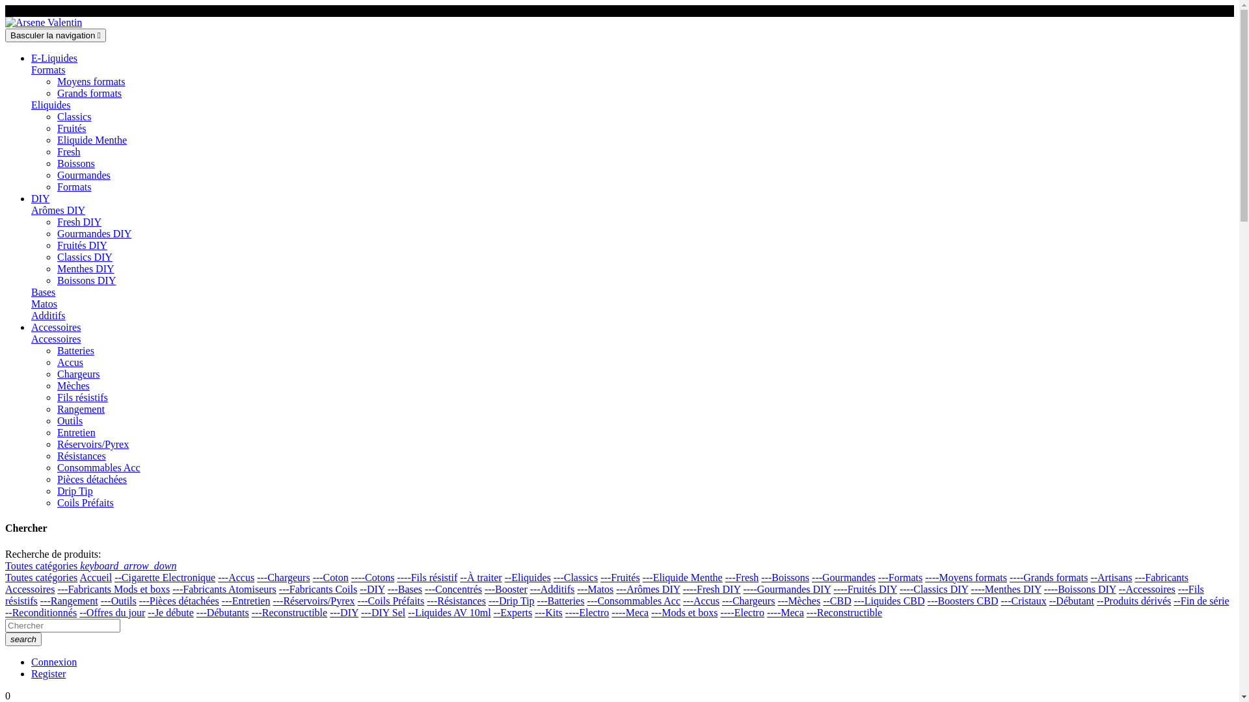 Image resolution: width=1249 pixels, height=702 pixels. I want to click on ---Boosters CBD, so click(963, 601).